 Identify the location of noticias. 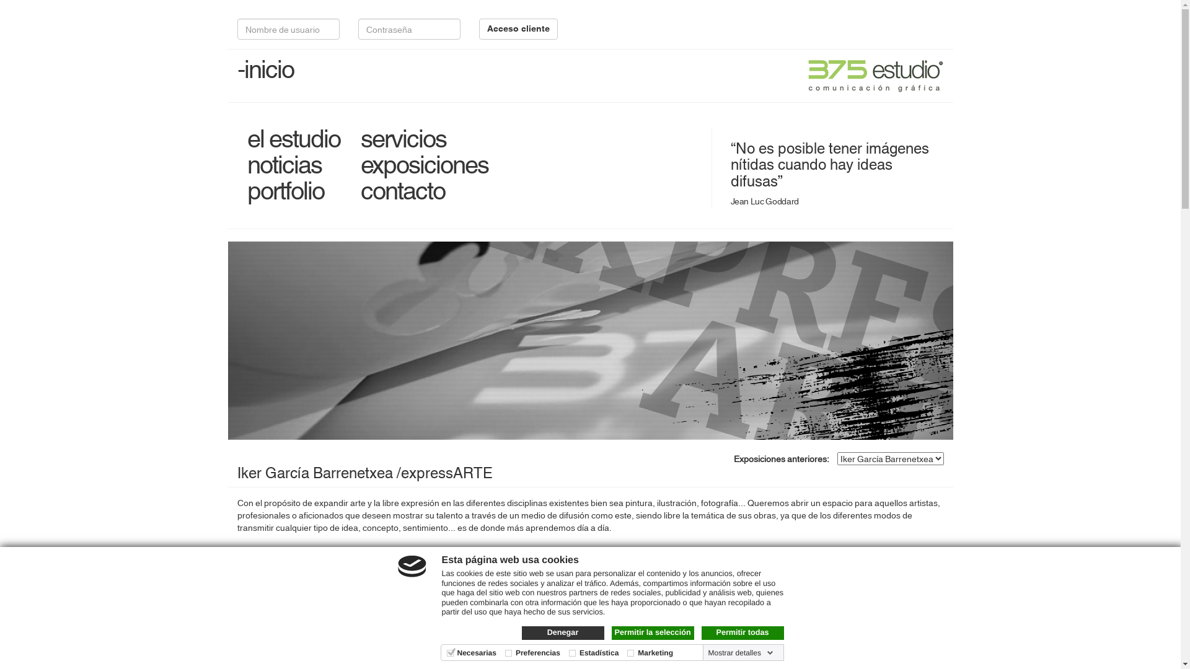
(284, 164).